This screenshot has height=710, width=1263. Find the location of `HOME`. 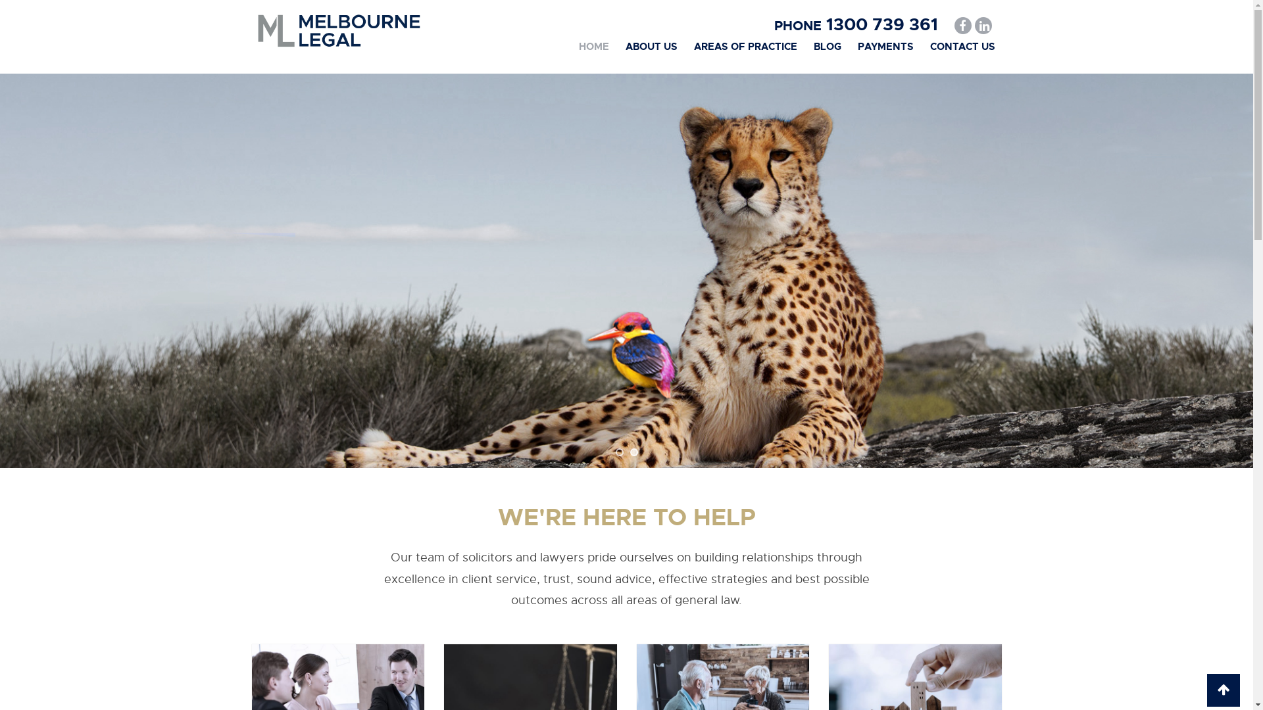

HOME is located at coordinates (594, 47).